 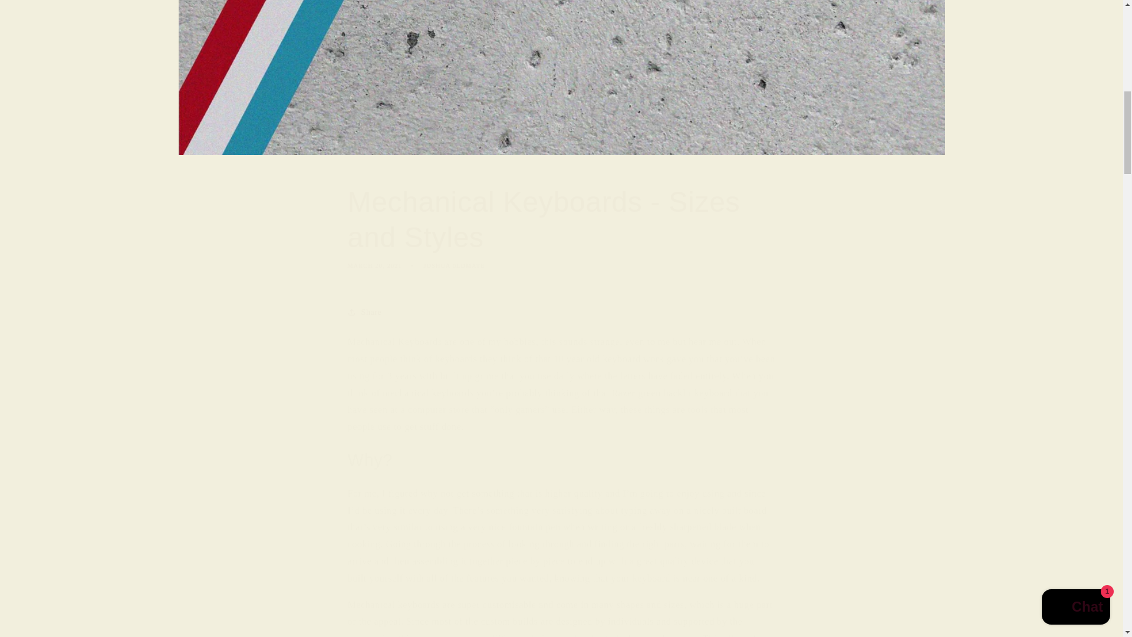 I want to click on Share, so click(x=561, y=311).